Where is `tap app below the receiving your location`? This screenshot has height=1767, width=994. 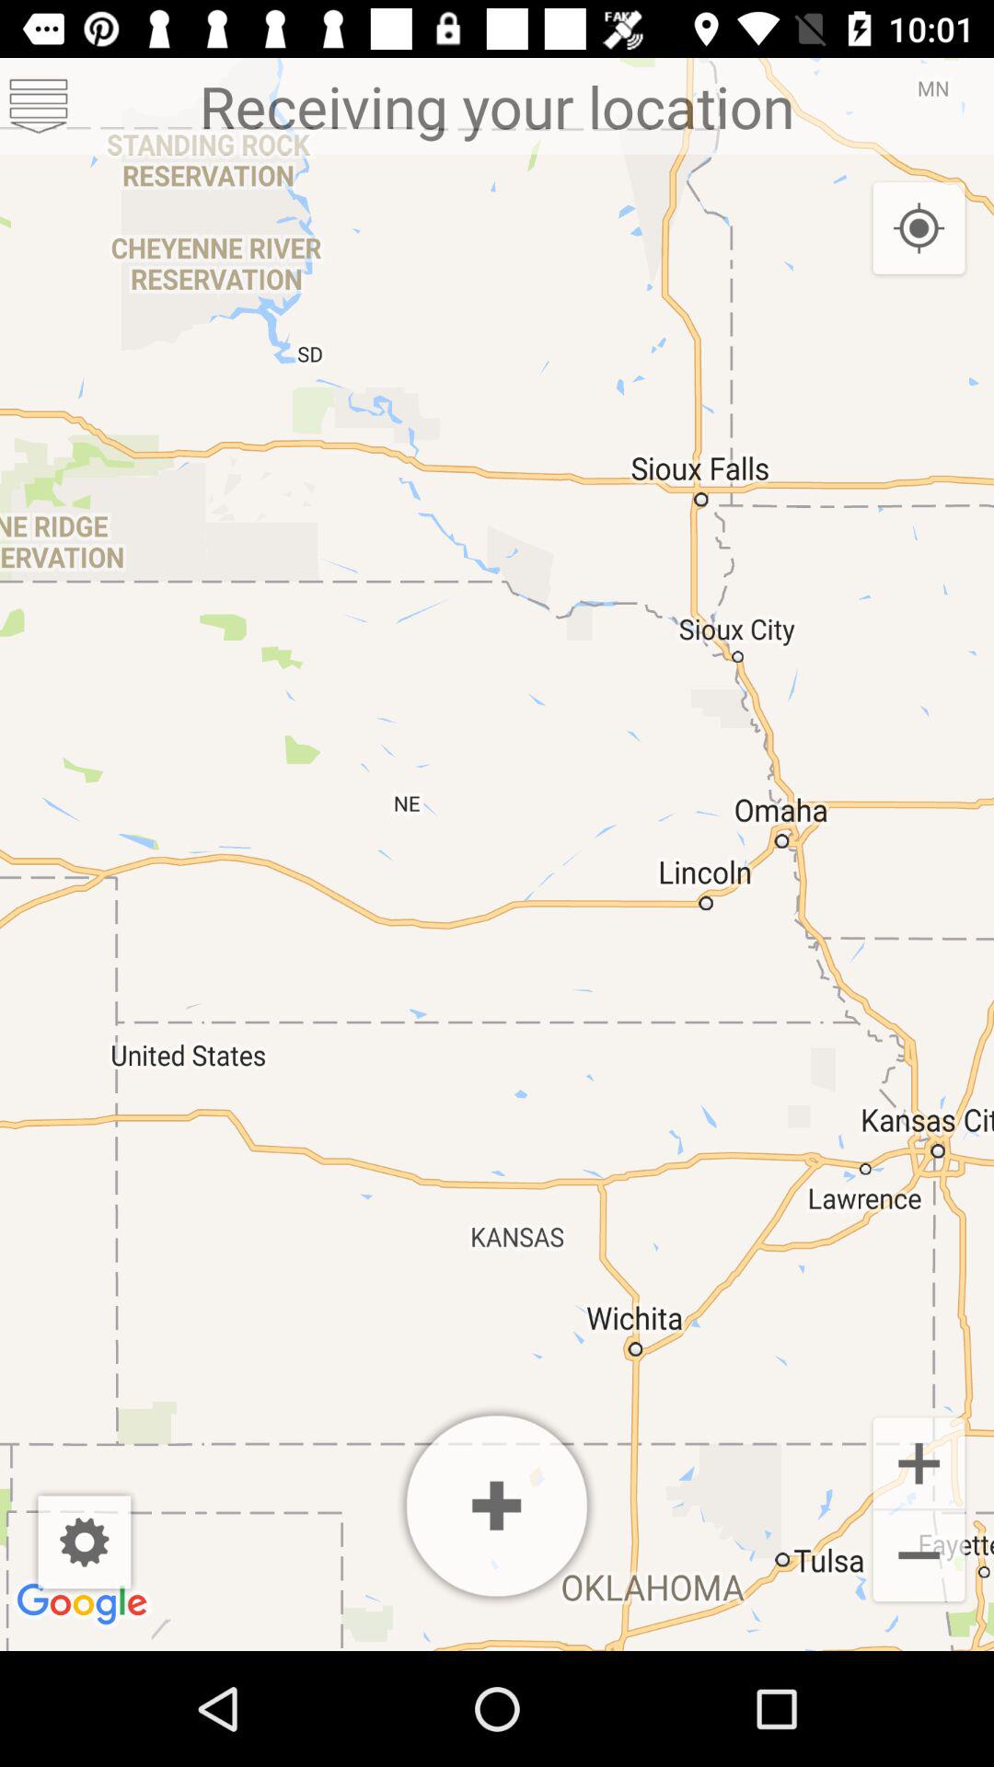
tap app below the receiving your location is located at coordinates (497, 1506).